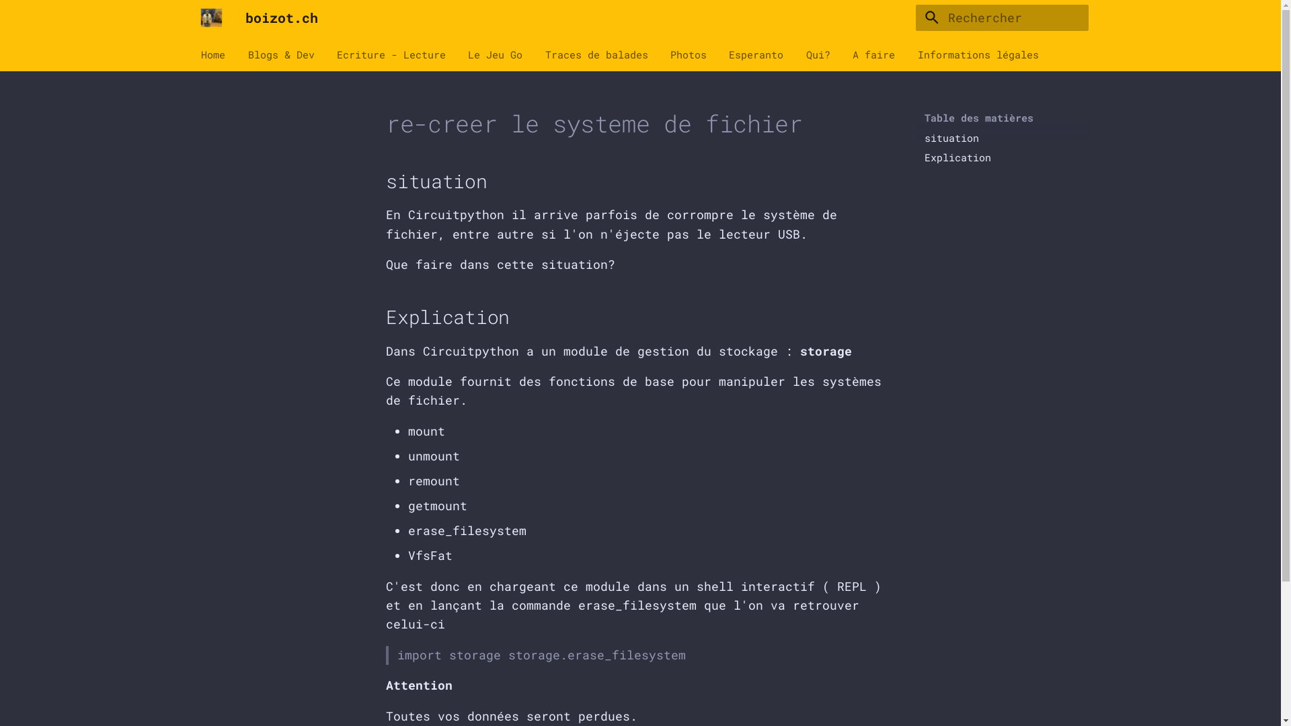 The height and width of the screenshot is (726, 1291). Describe the element at coordinates (597, 54) in the screenshot. I see `Traces de balades` at that location.